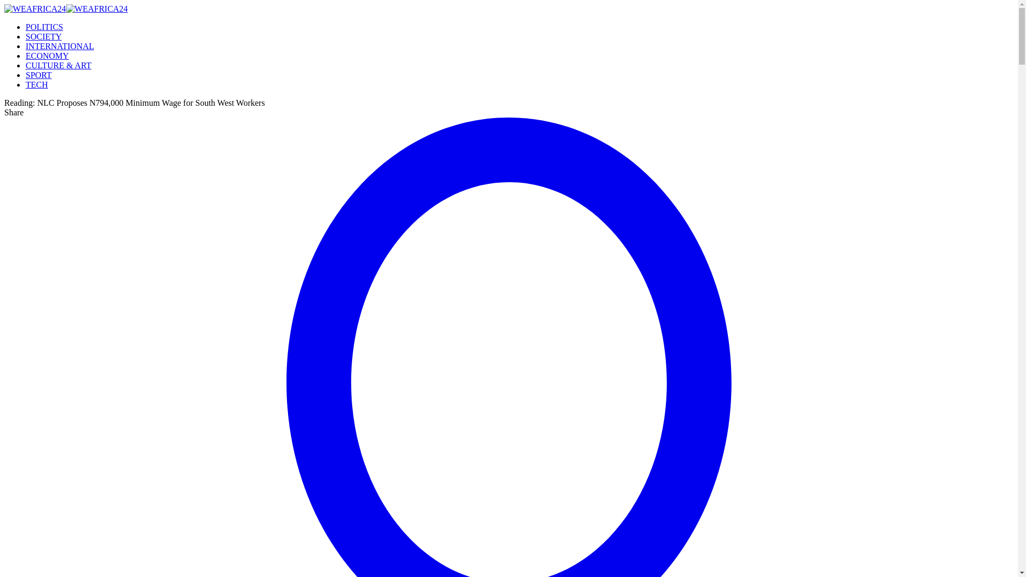  Describe the element at coordinates (44, 27) in the screenshot. I see `POLITICS` at that location.